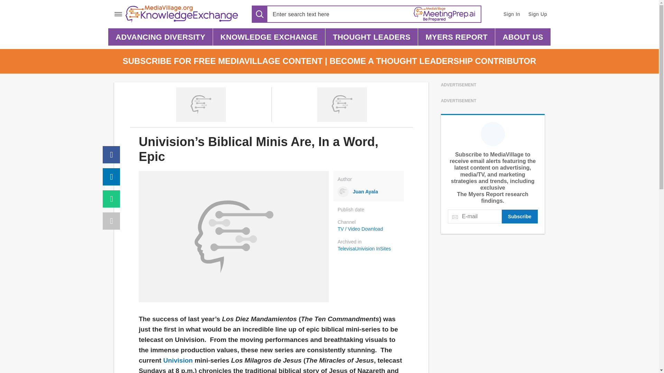  What do you see at coordinates (523, 37) in the screenshot?
I see `ABOUT US` at bounding box center [523, 37].